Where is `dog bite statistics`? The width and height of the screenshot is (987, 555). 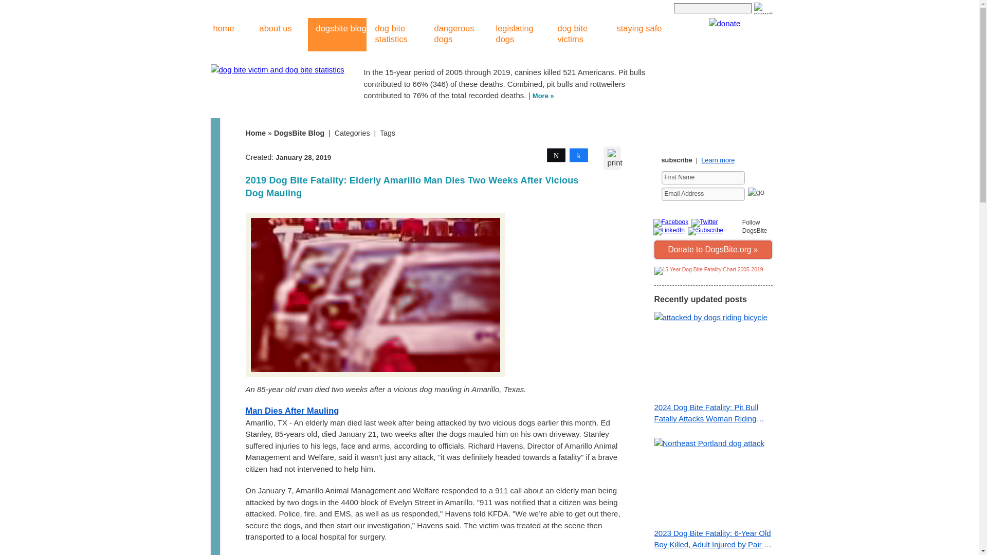
dog bite statistics is located at coordinates (397, 34).